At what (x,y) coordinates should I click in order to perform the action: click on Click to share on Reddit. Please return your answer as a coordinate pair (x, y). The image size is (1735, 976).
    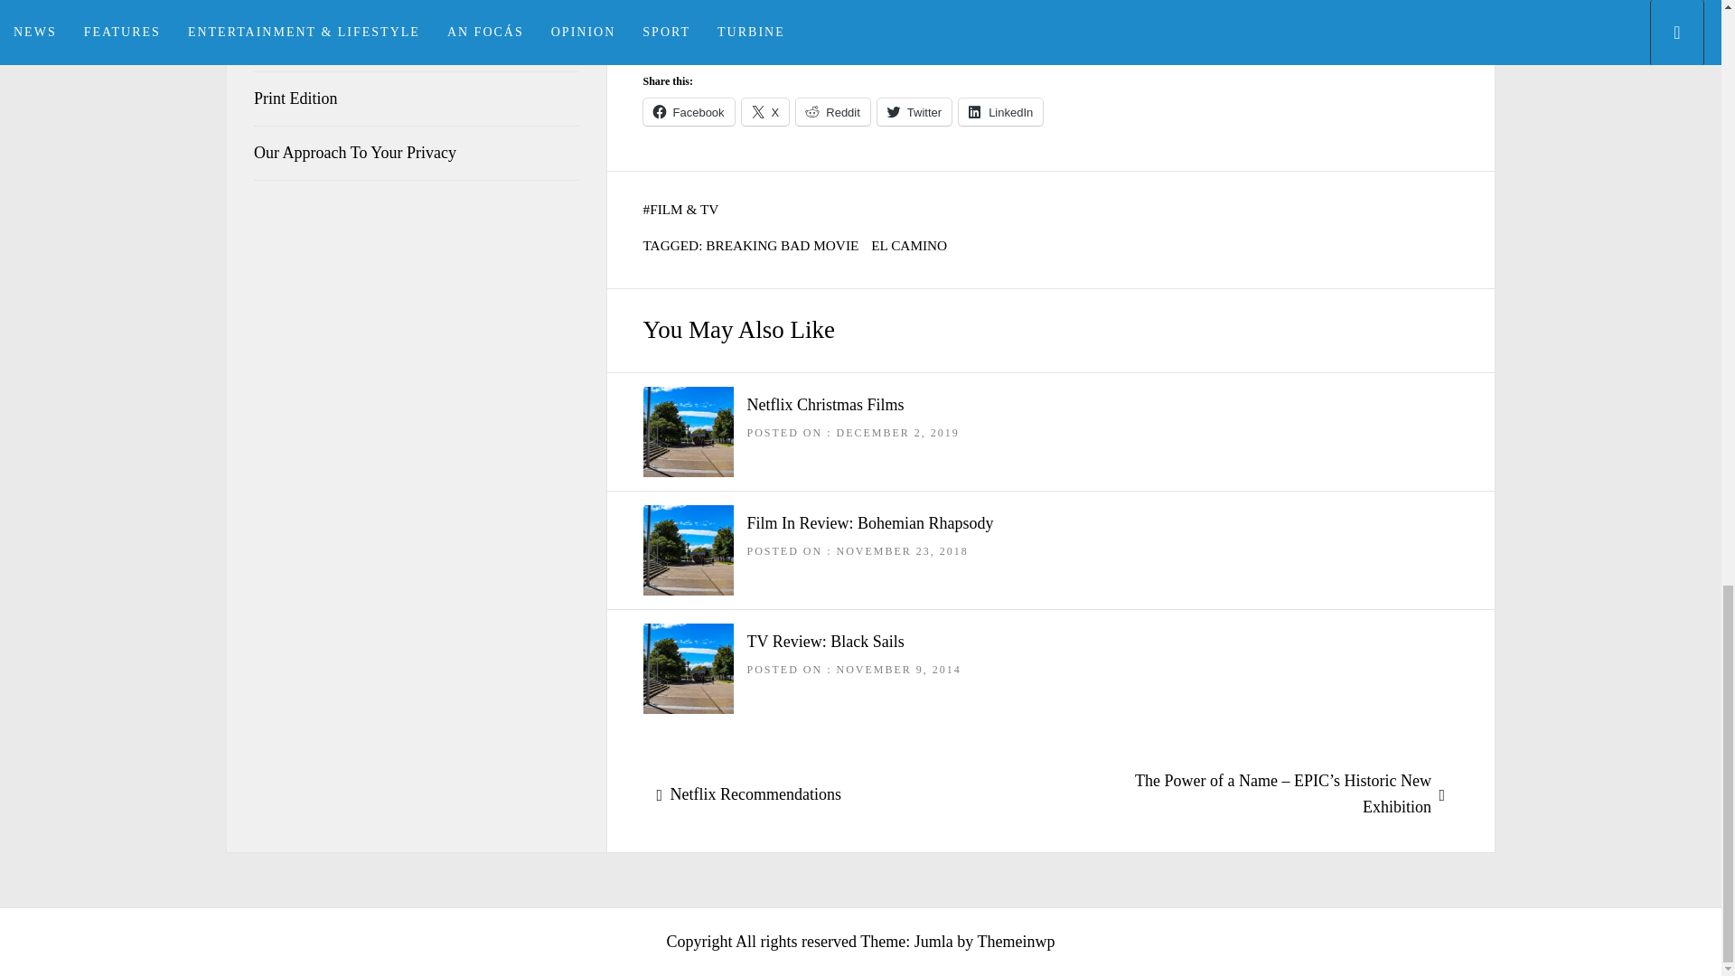
    Looking at the image, I should click on (833, 112).